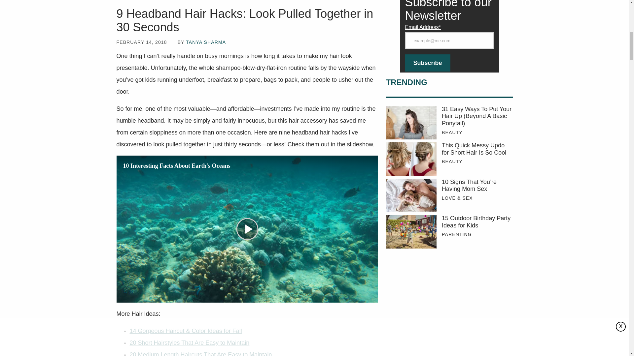  I want to click on TANYA SHARMA, so click(205, 42).